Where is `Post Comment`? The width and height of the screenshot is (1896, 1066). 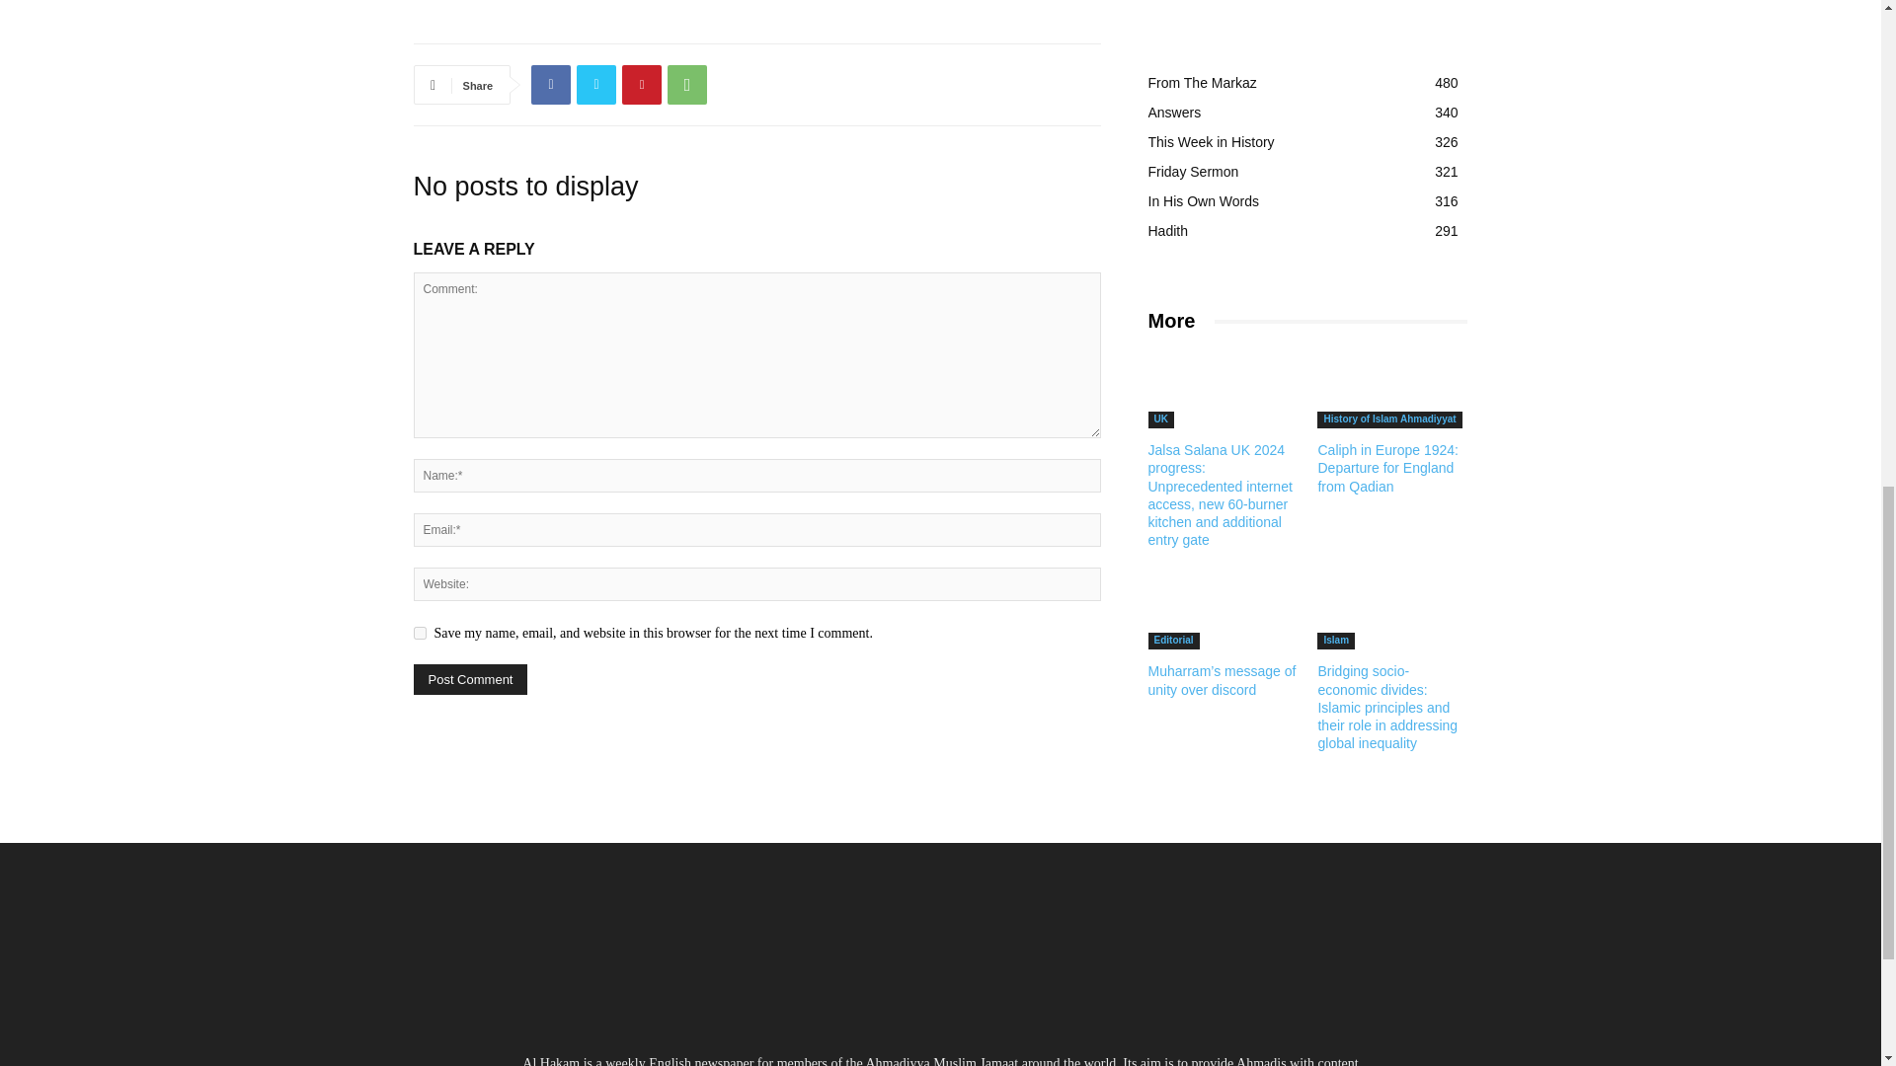
Post Comment is located at coordinates (470, 679).